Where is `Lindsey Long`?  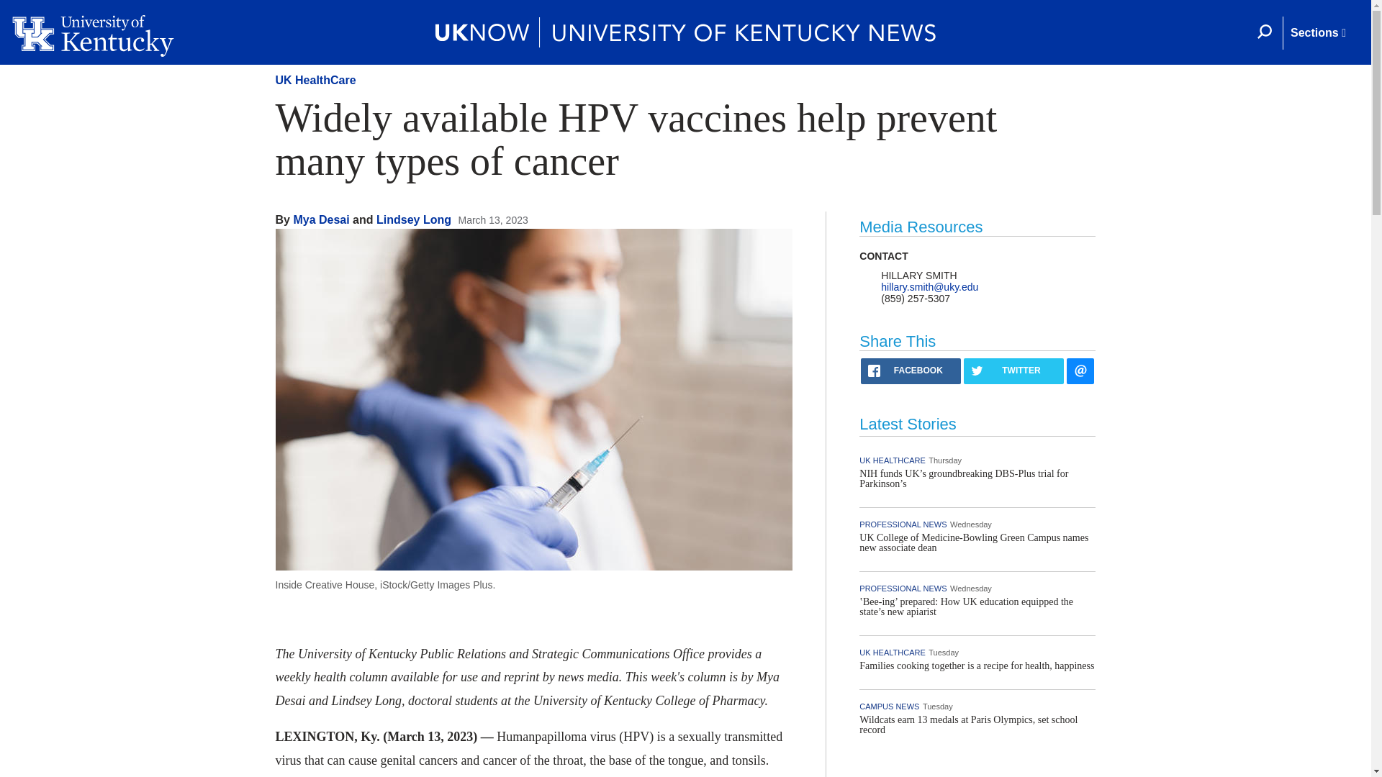
Lindsey Long is located at coordinates (413, 220).